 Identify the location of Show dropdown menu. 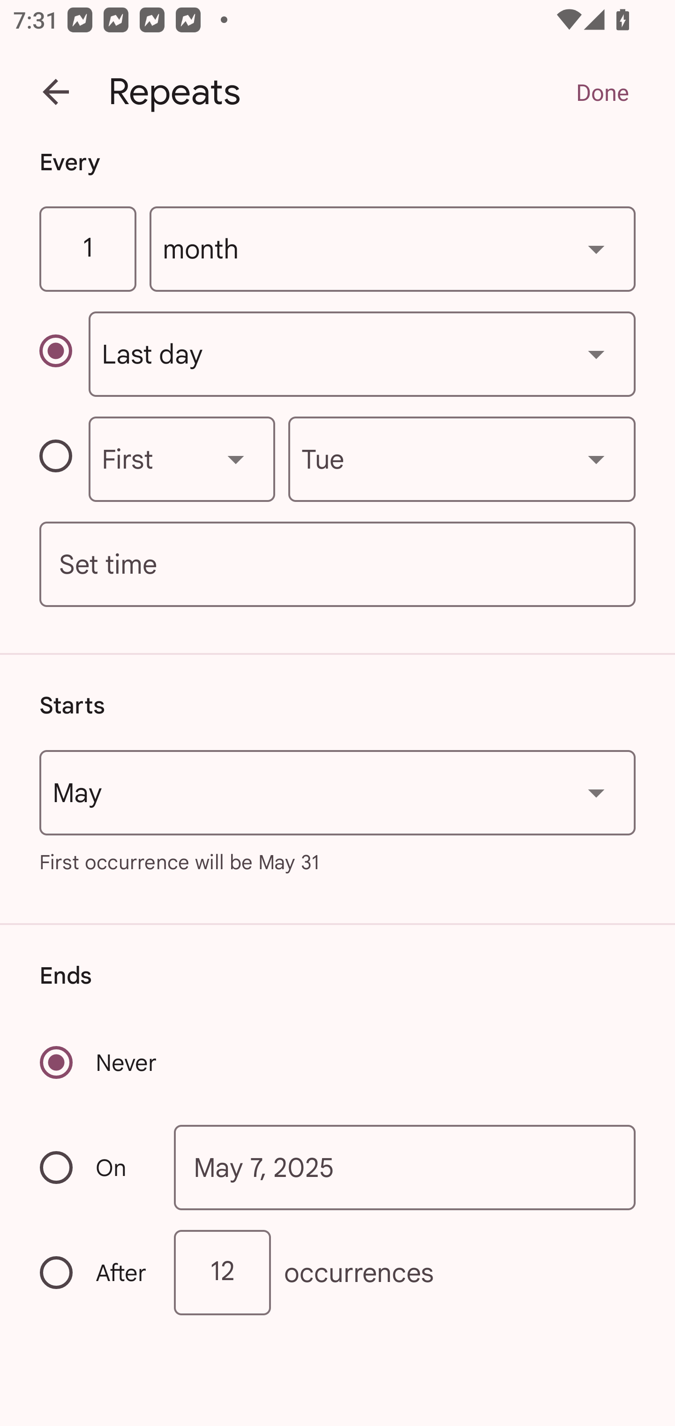
(596, 249).